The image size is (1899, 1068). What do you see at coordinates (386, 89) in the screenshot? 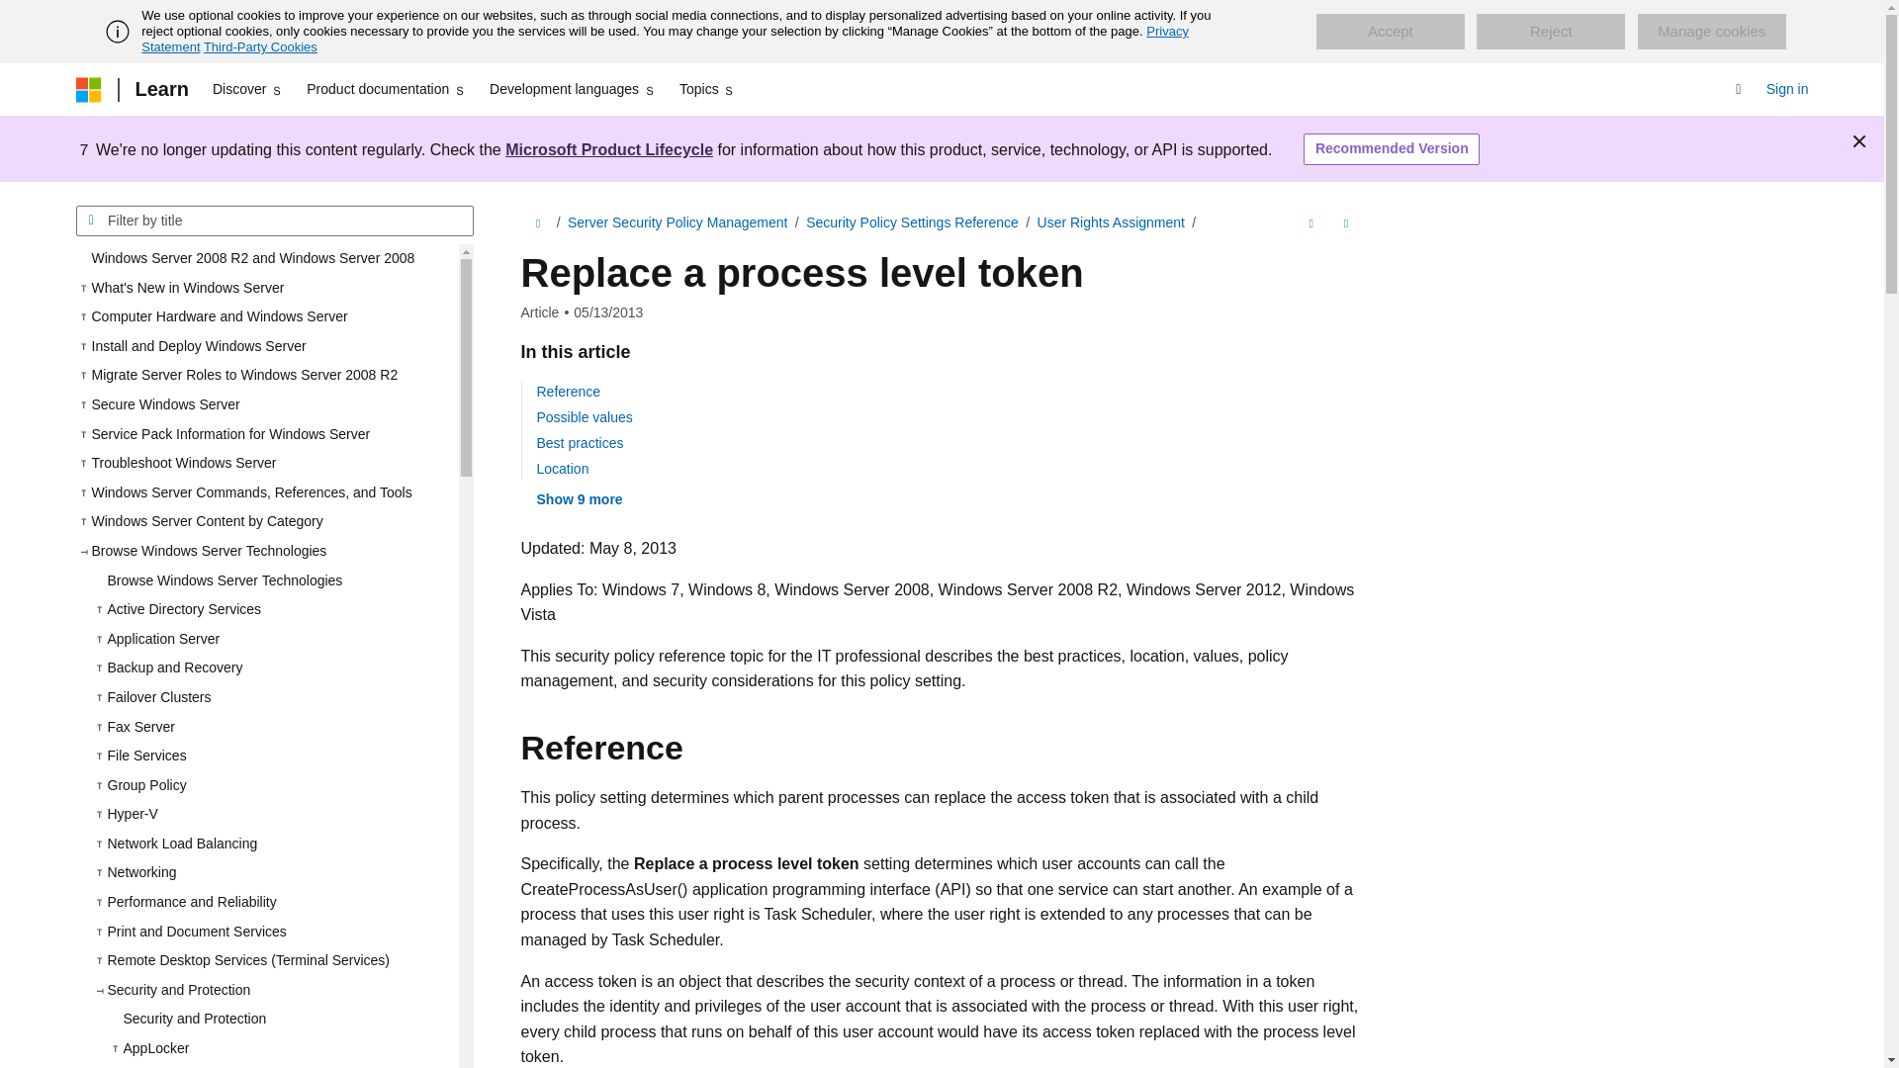
I see `Product documentation` at bounding box center [386, 89].